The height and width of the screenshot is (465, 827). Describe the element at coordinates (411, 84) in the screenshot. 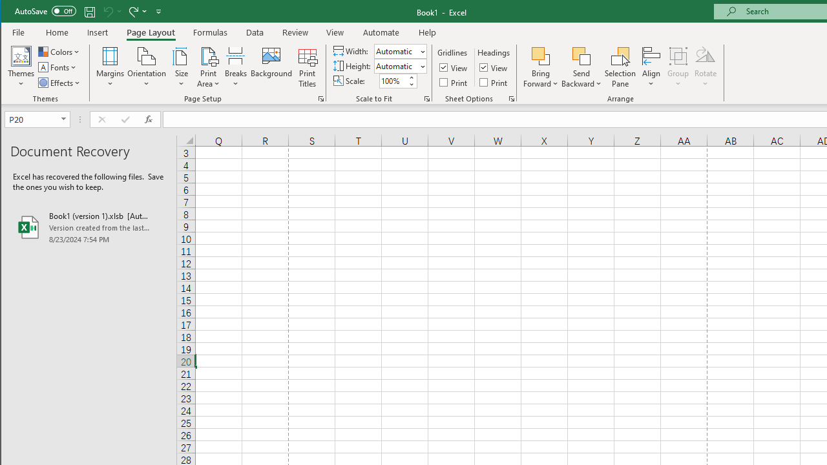

I see `Less` at that location.